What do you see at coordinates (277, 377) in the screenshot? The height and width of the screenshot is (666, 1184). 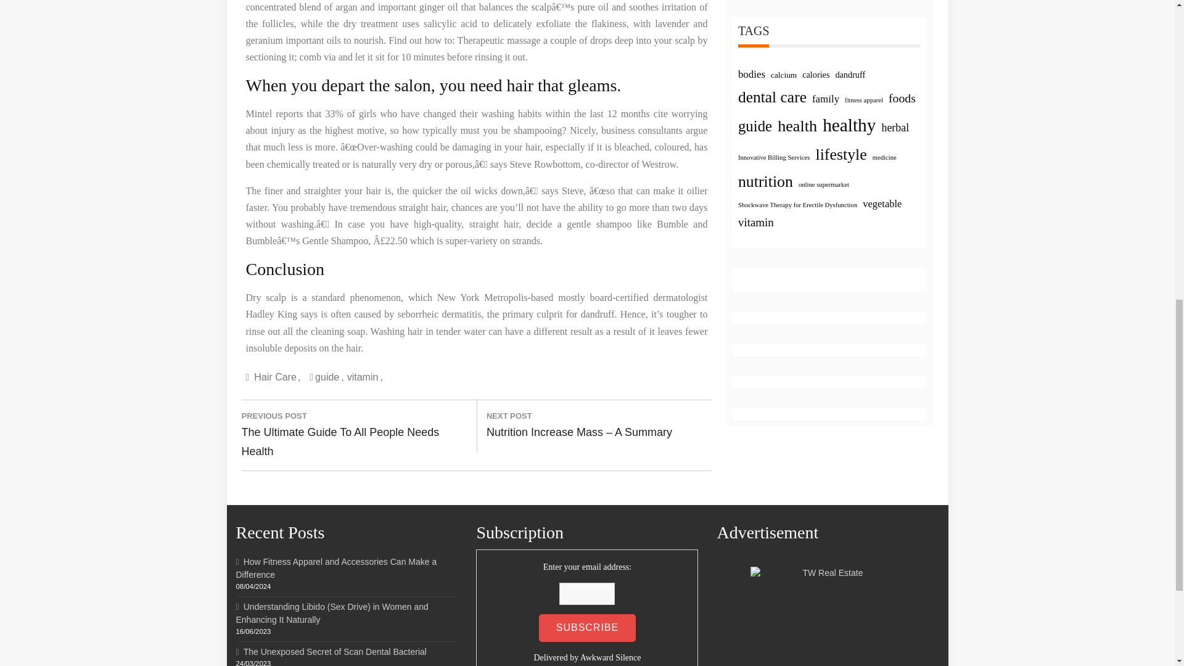 I see `Hair Care` at bounding box center [277, 377].